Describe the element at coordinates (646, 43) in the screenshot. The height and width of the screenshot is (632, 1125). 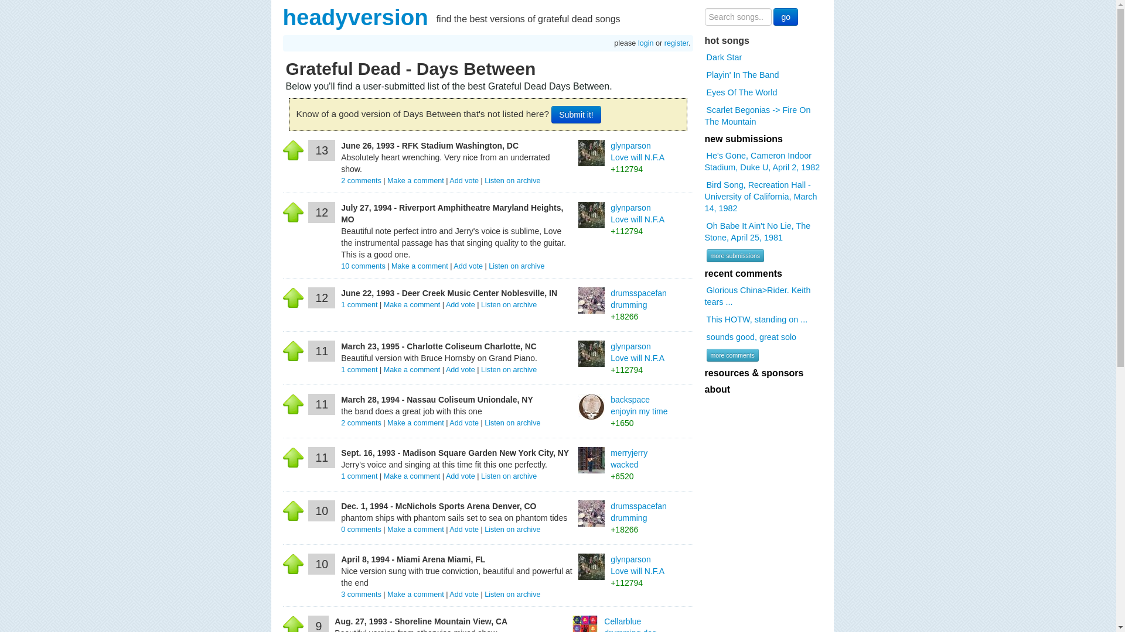
I see `login` at that location.